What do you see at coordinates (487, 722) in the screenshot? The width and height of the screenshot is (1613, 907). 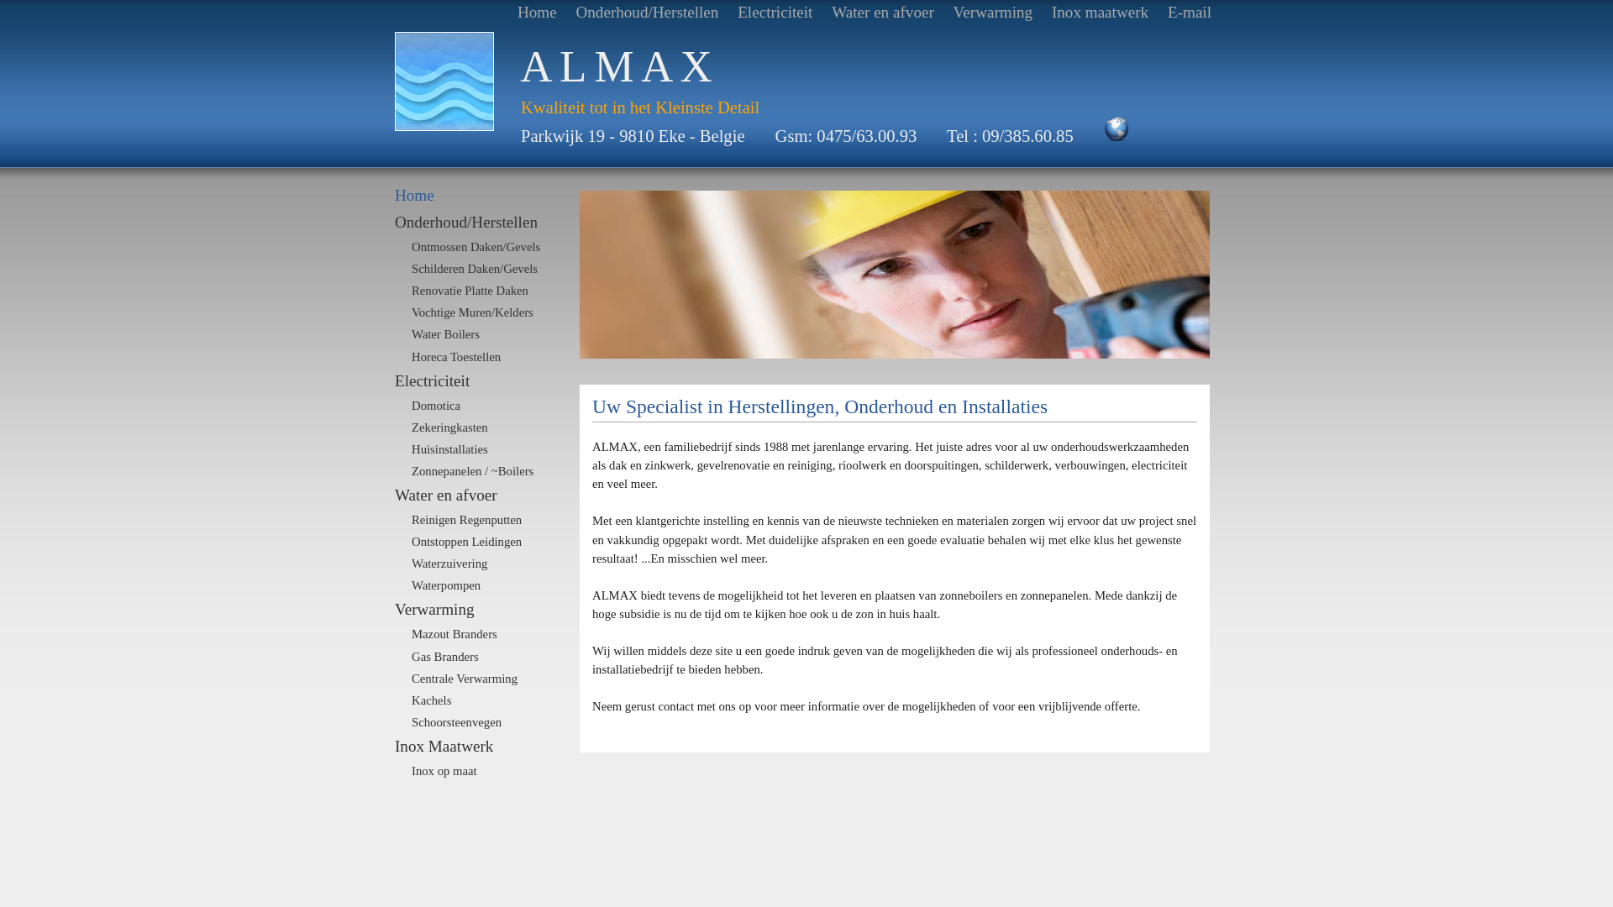 I see `Schoorsteenvegen` at bounding box center [487, 722].